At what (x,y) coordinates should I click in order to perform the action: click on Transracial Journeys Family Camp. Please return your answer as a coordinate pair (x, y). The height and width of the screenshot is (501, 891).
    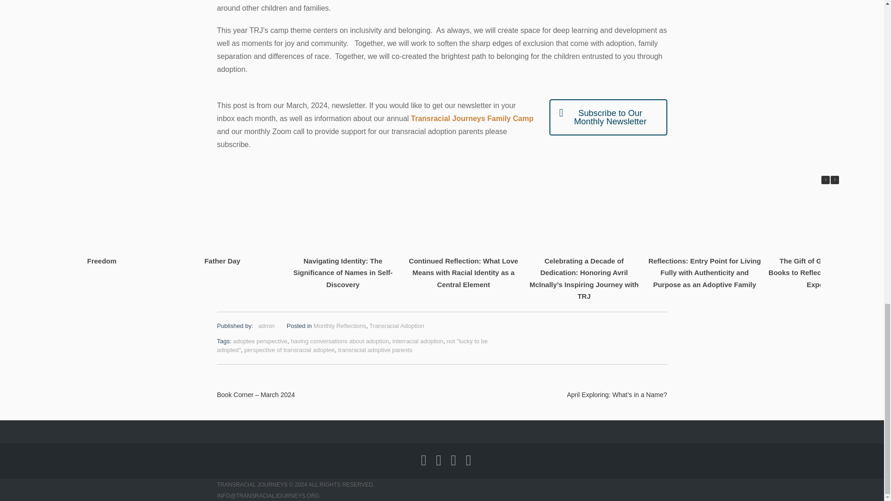
    Looking at the image, I should click on (472, 118).